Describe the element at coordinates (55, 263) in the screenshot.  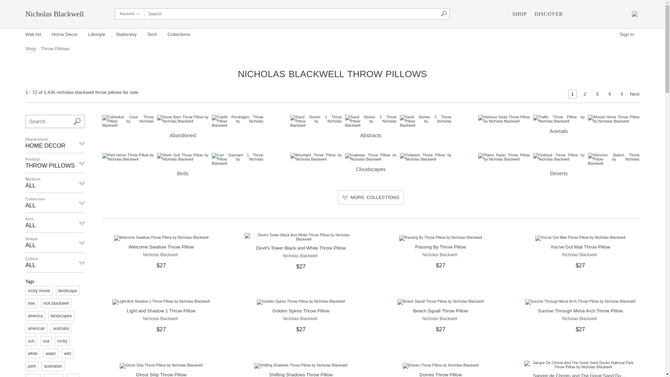
I see `Colors ALL` at that location.